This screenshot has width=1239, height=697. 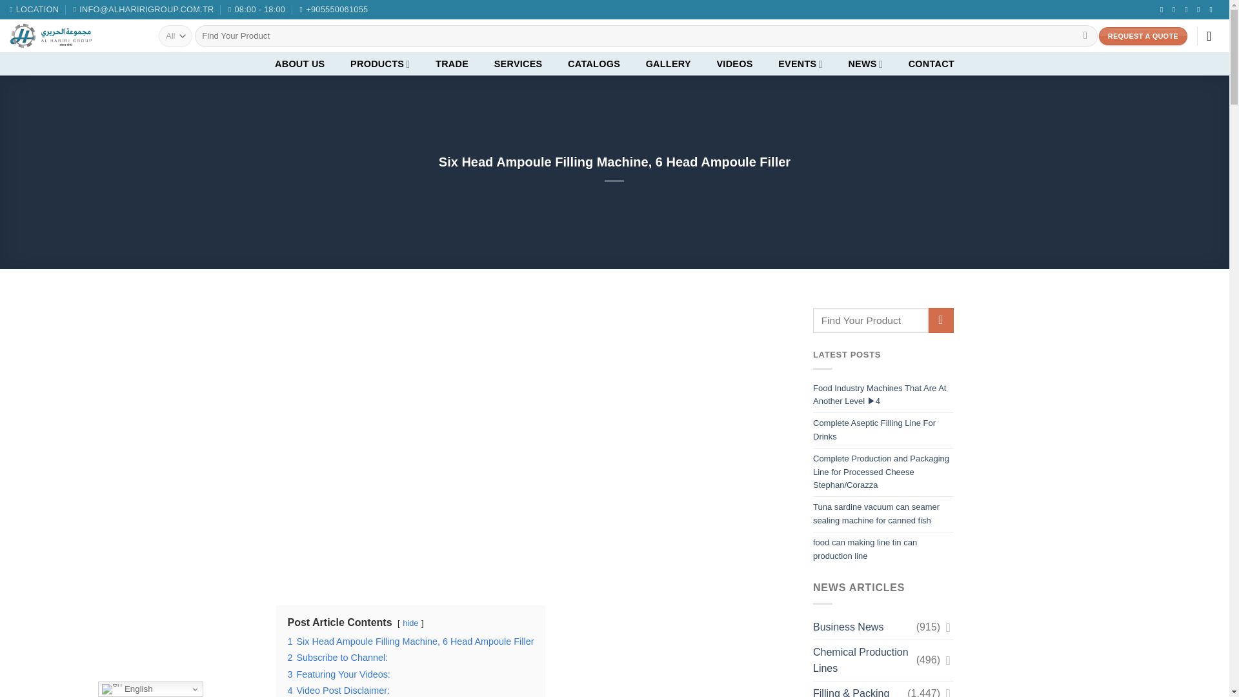 I want to click on Al Hariri Group , so click(x=74, y=36).